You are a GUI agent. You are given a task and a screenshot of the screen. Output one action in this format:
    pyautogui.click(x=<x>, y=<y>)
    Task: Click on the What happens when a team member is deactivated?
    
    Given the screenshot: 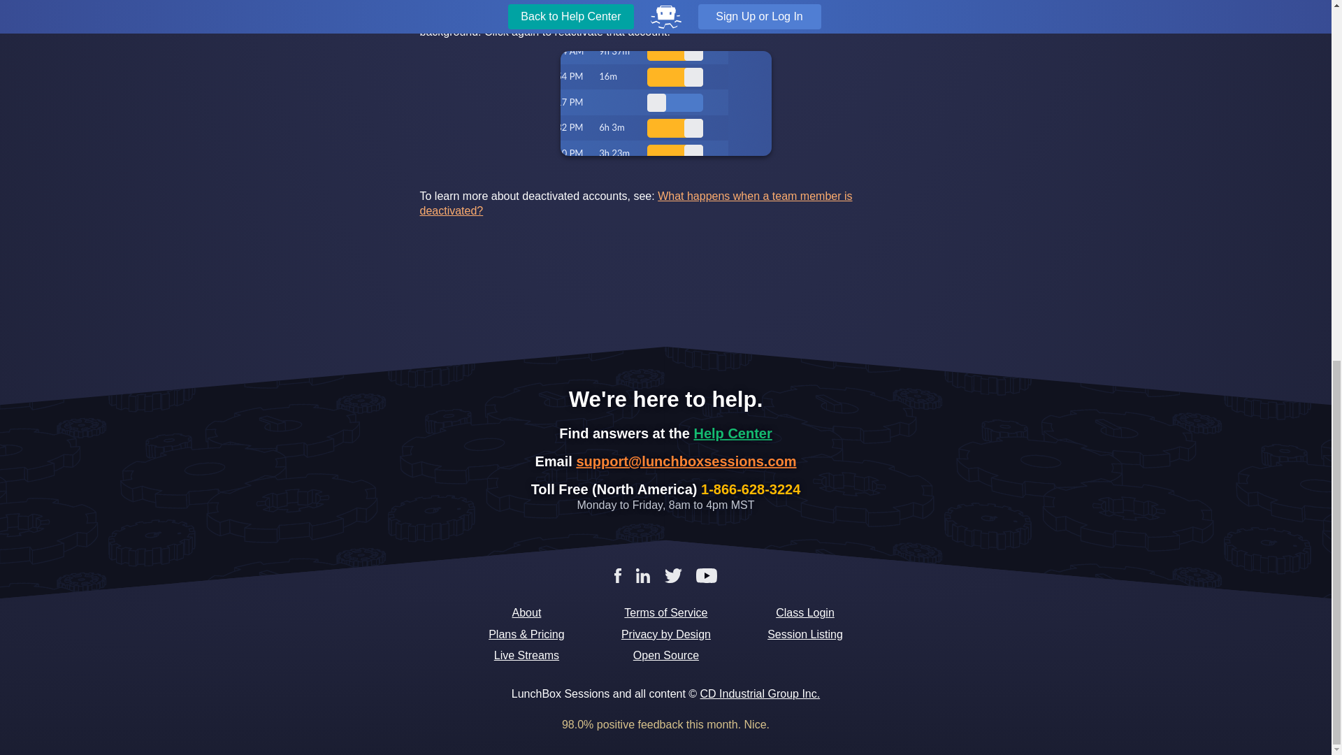 What is the action you would take?
    pyautogui.click(x=635, y=203)
    